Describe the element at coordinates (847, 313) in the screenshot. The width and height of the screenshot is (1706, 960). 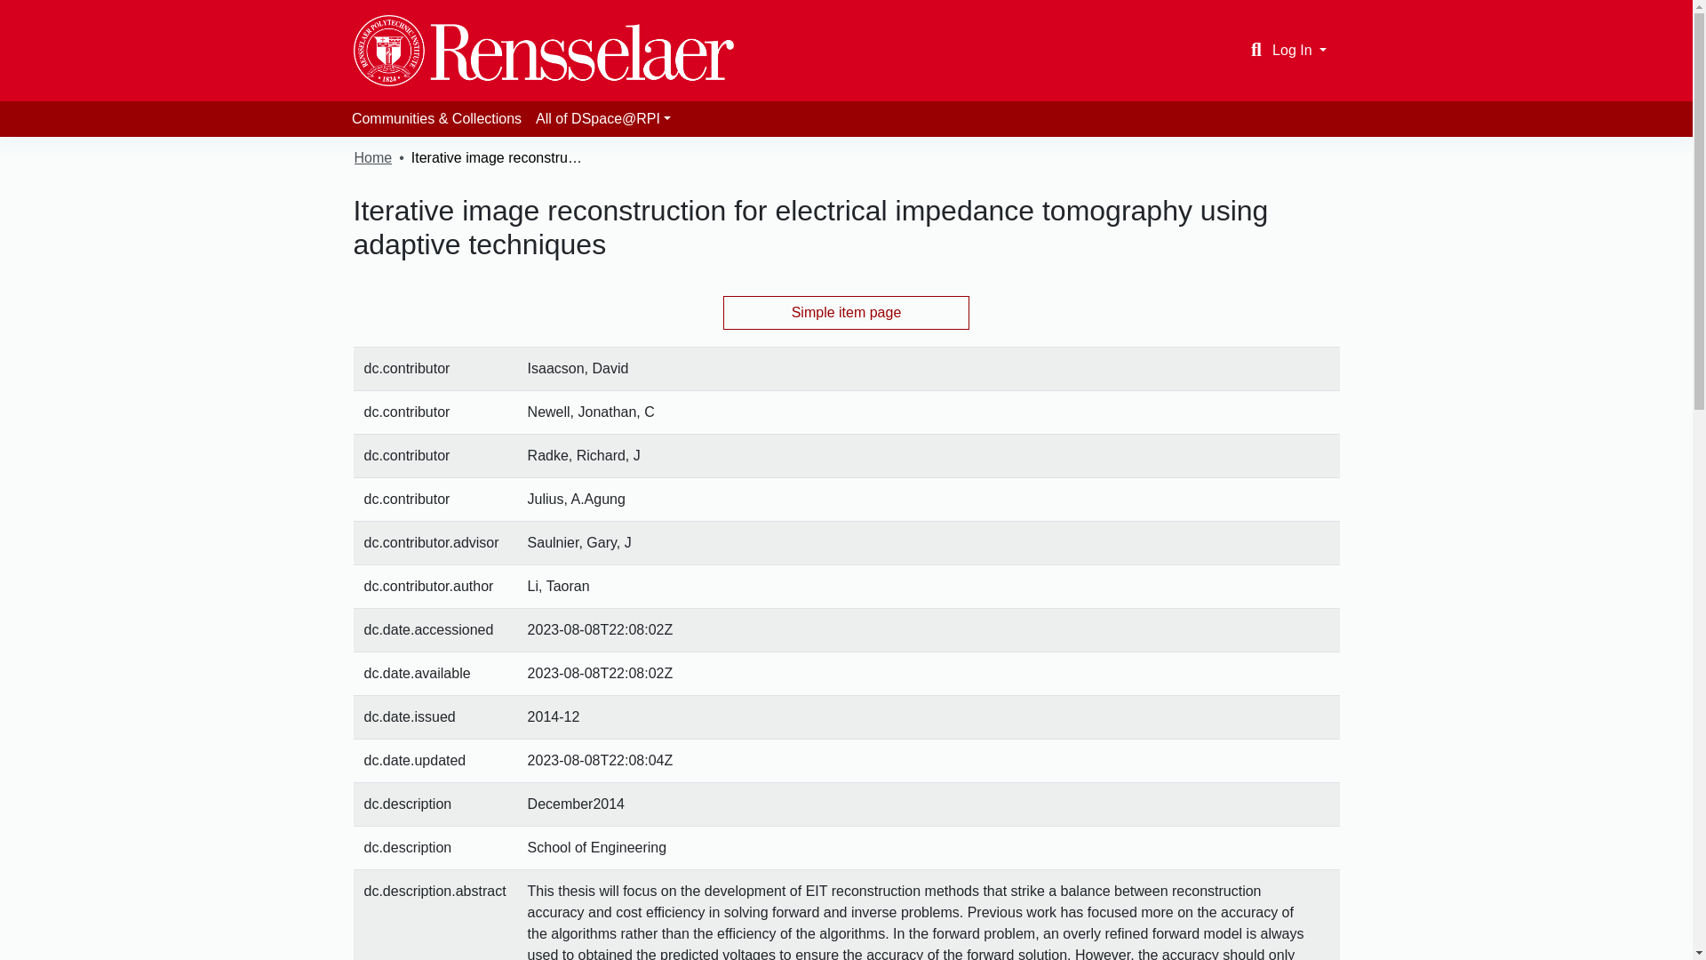
I see `Simple item page` at that location.